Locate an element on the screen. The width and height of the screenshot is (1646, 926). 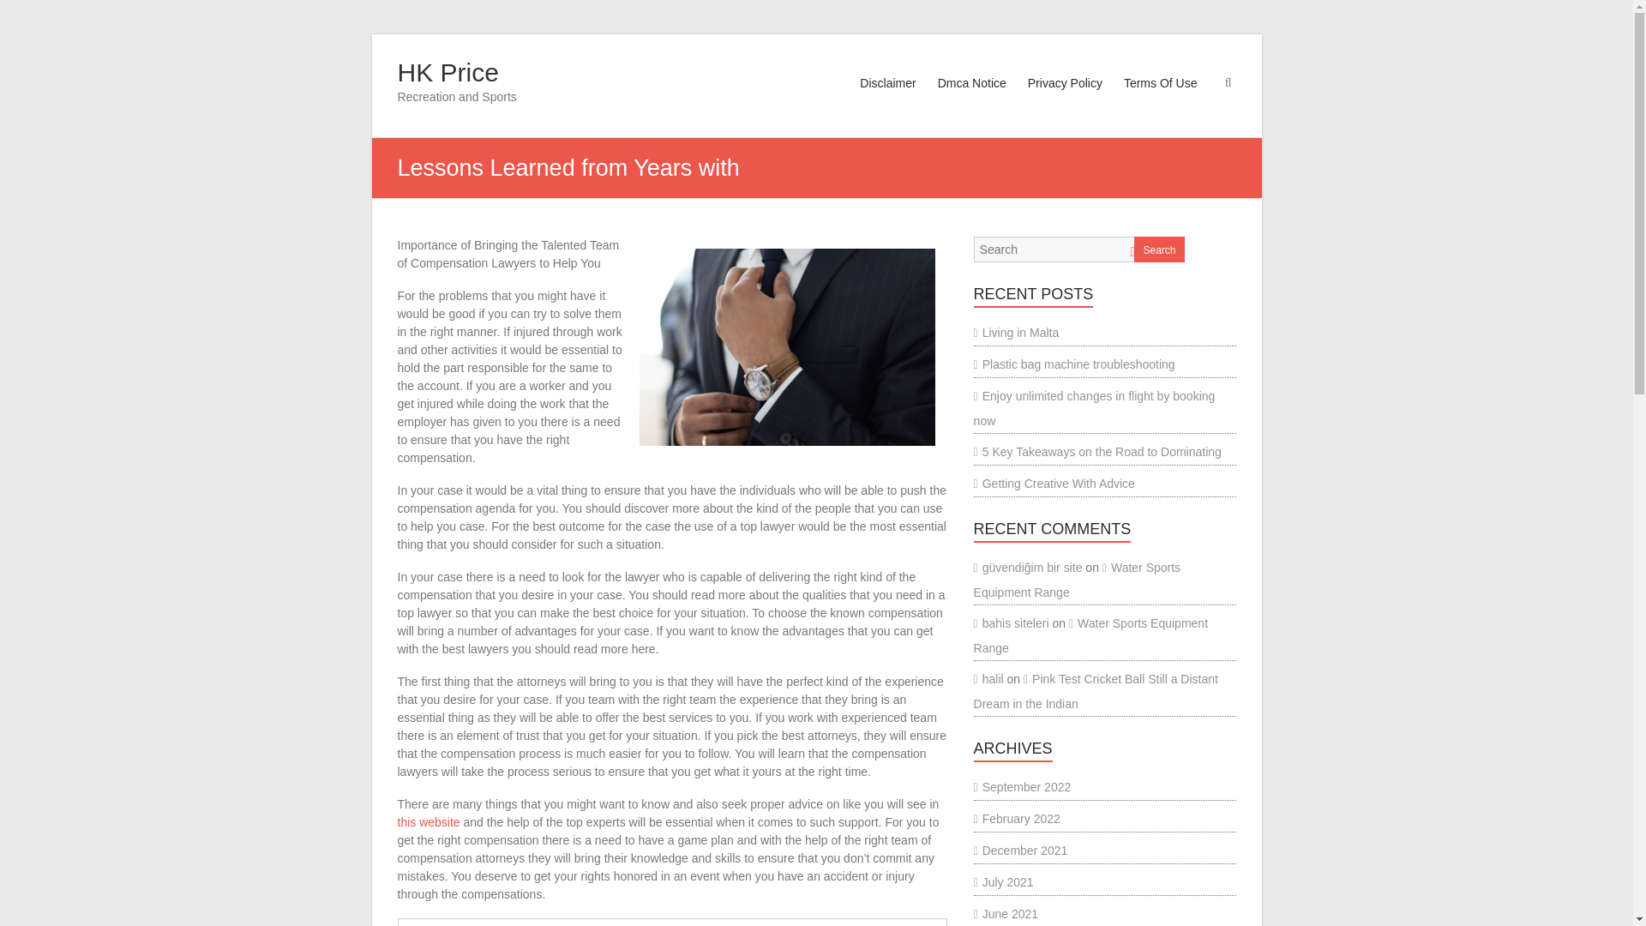
Enjoy unlimited changes in flight by booking now is located at coordinates (1095, 408).